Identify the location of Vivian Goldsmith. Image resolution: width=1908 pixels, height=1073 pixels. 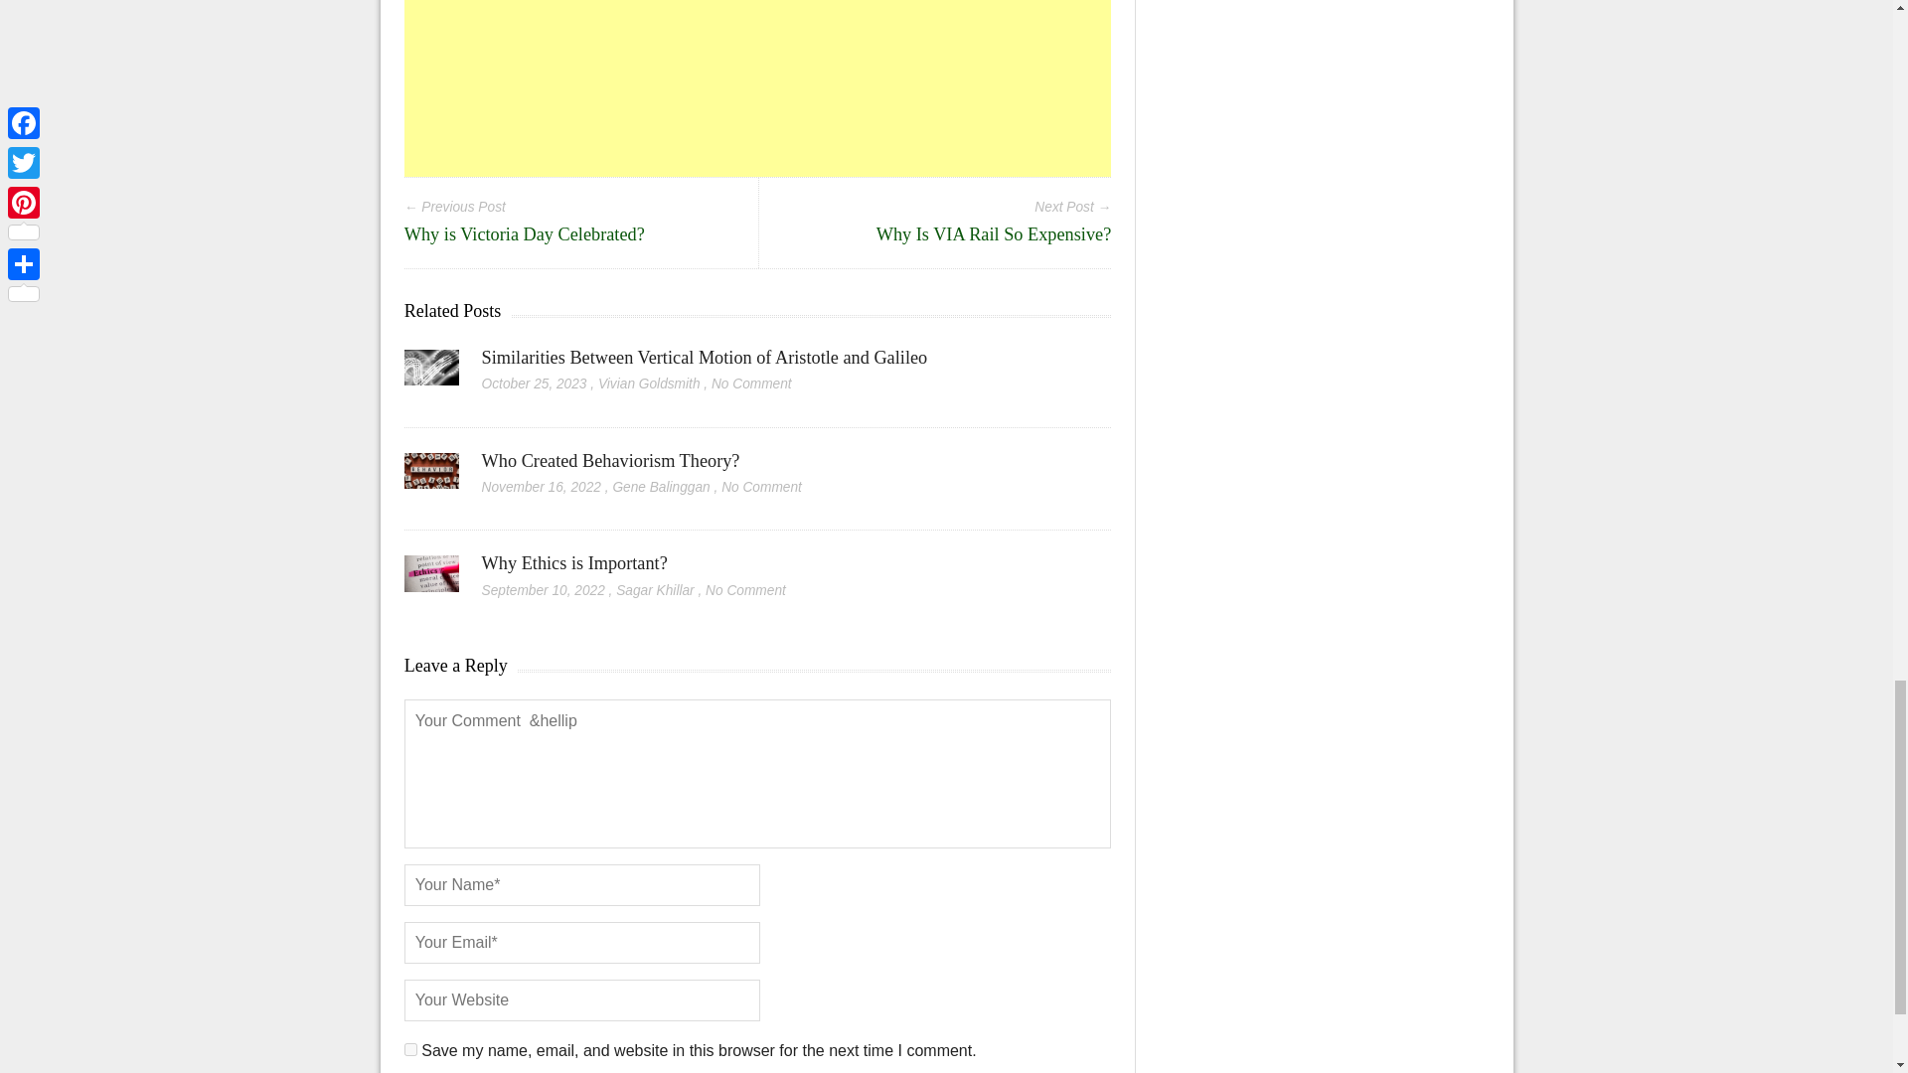
(649, 383).